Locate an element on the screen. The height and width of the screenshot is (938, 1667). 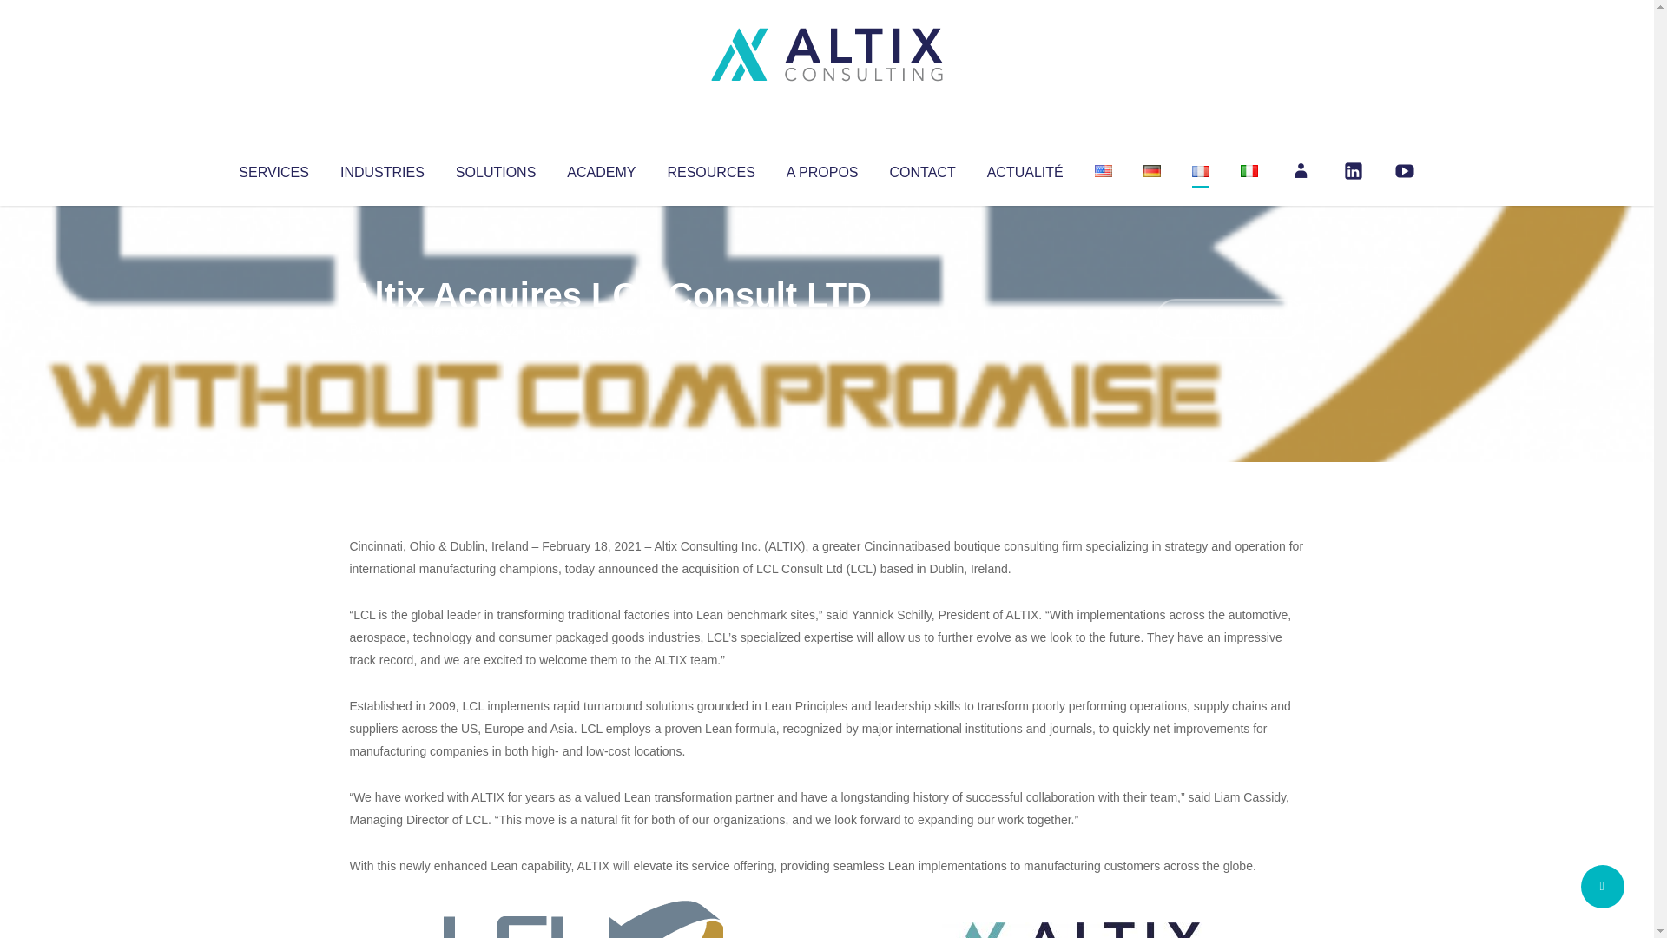
SOLUTIONS is located at coordinates (495, 168).